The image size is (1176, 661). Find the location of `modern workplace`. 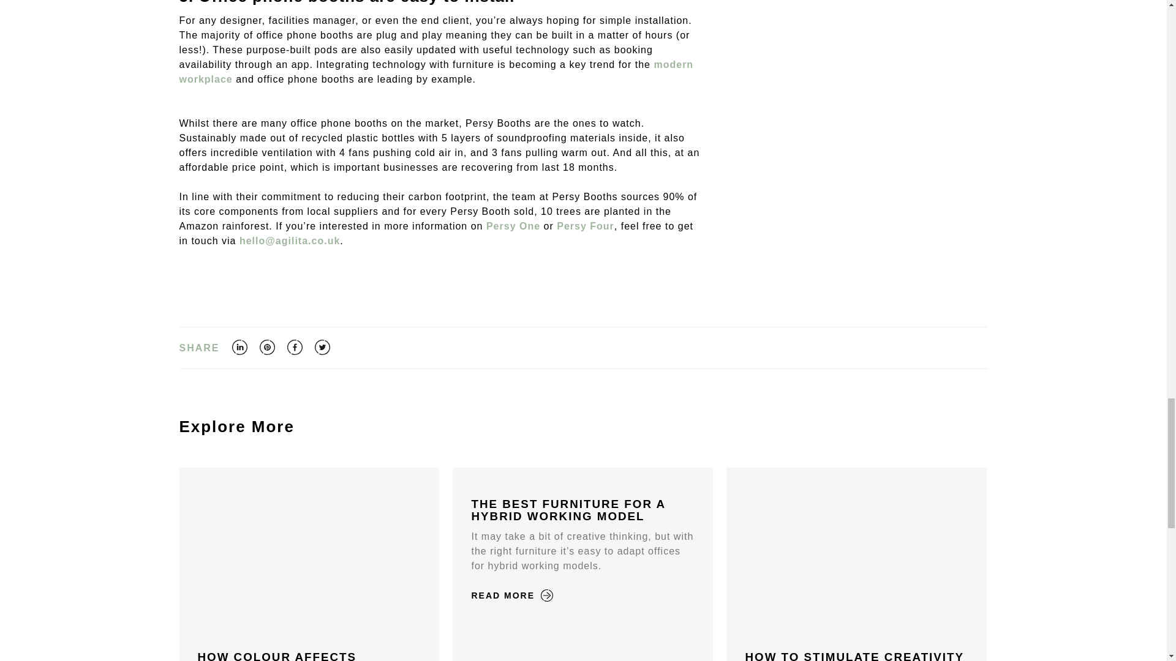

modern workplace is located at coordinates (436, 72).